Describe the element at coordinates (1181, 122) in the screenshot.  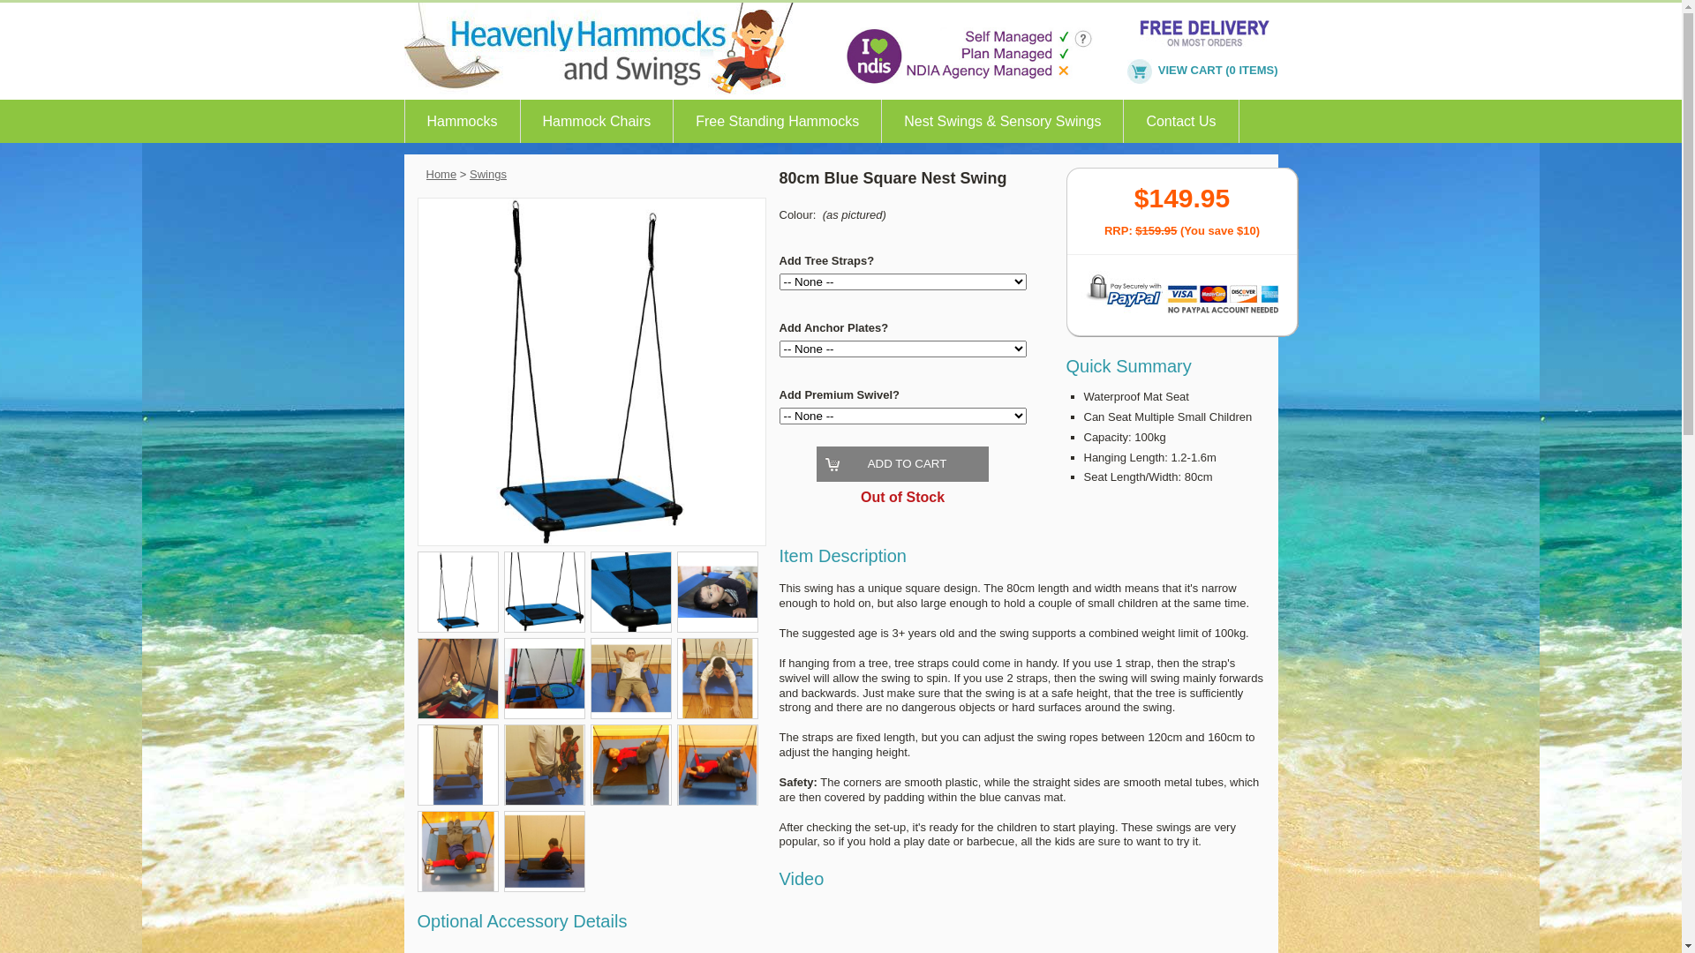
I see `Contact Us` at that location.